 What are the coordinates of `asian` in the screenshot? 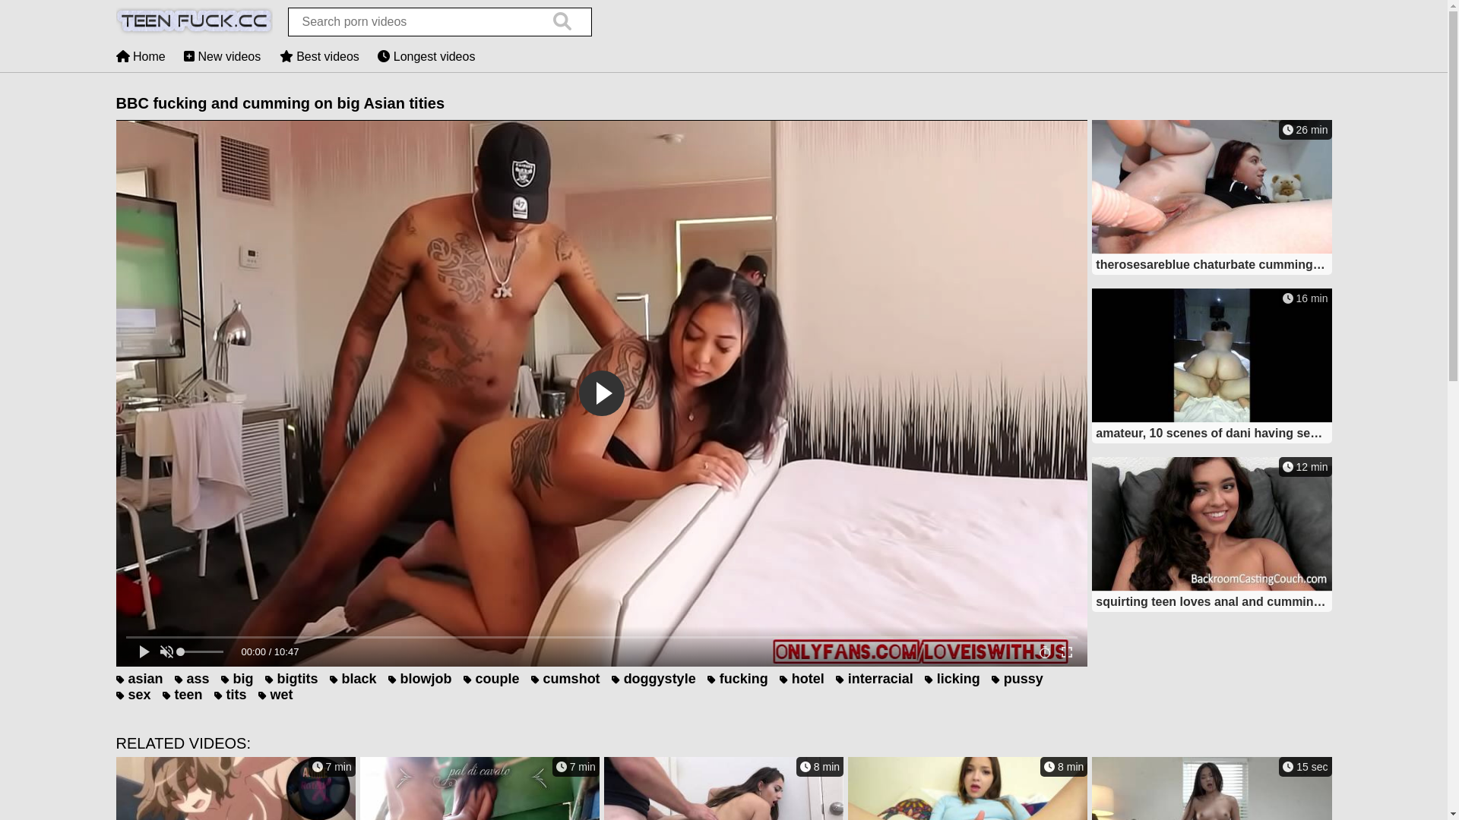 It's located at (139, 679).